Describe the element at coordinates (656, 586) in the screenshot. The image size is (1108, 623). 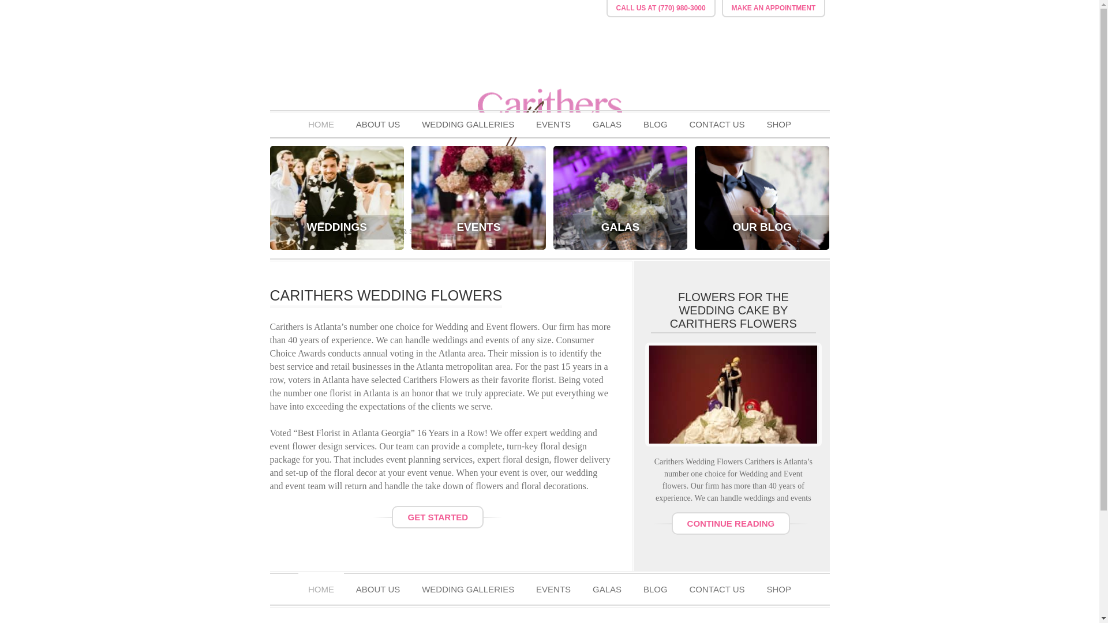
I see `BLOG` at that location.